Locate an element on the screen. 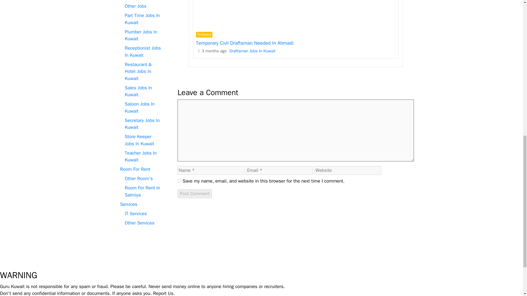  SketchUp 3D Draftsman Required In Kuwai 1 is located at coordinates (295, 13).